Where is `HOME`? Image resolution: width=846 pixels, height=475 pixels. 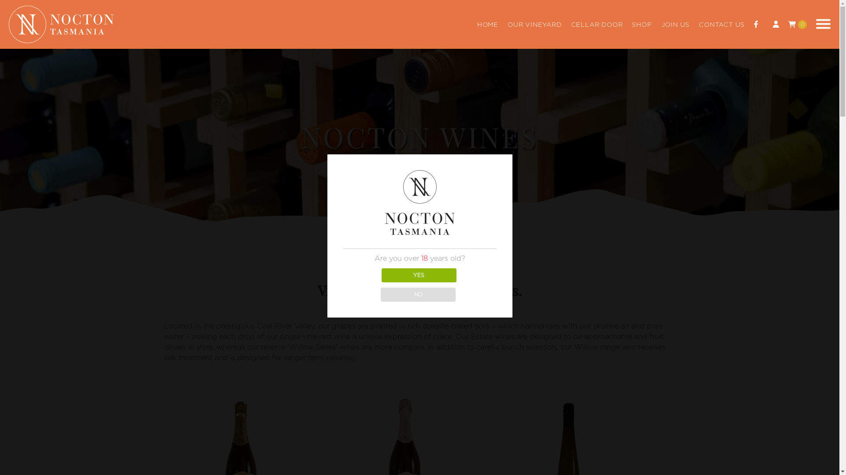
HOME is located at coordinates (488, 25).